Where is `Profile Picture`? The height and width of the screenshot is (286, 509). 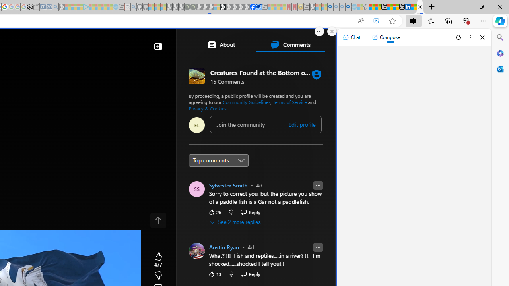
Profile Picture is located at coordinates (196, 251).